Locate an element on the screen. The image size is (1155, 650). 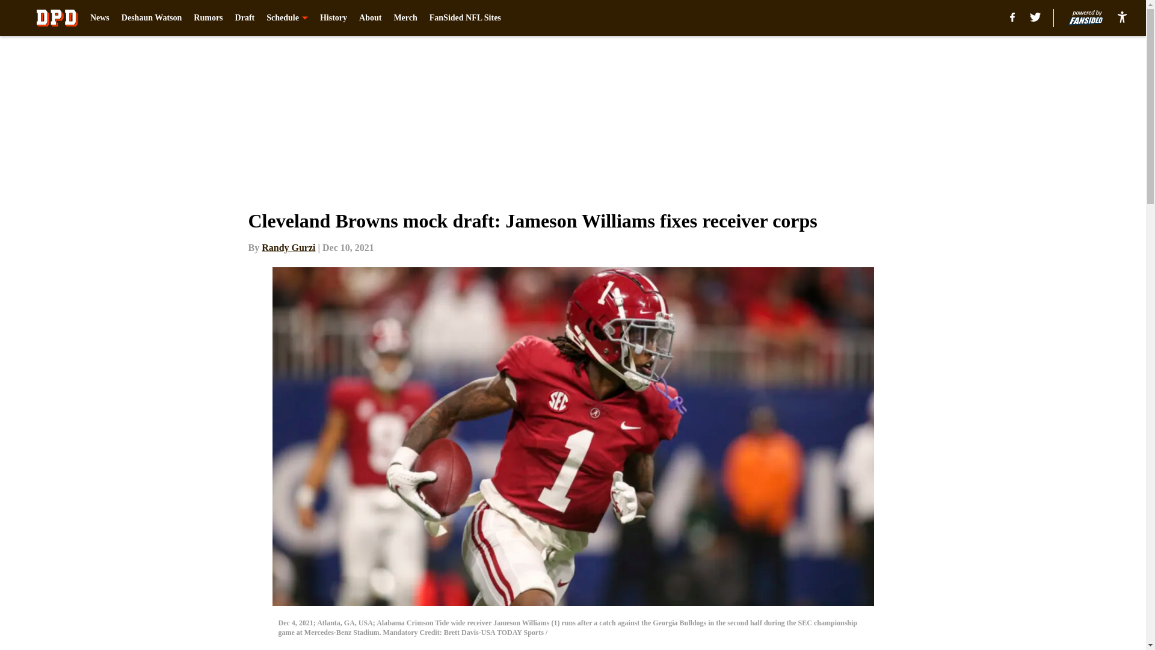
News is located at coordinates (100, 18).